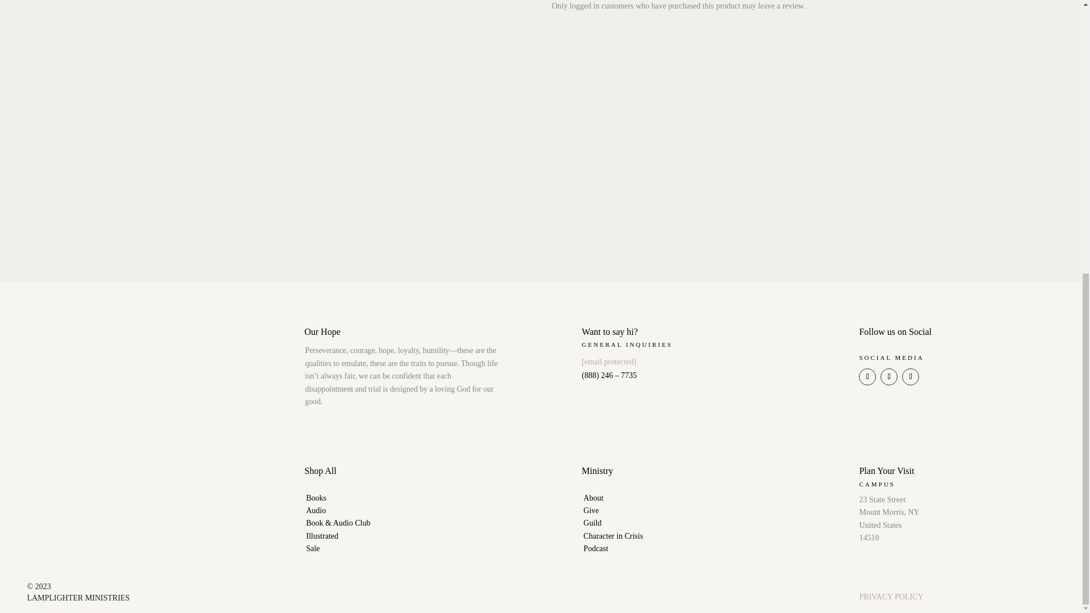 This screenshot has height=613, width=1090. I want to click on Sale, so click(312, 548).